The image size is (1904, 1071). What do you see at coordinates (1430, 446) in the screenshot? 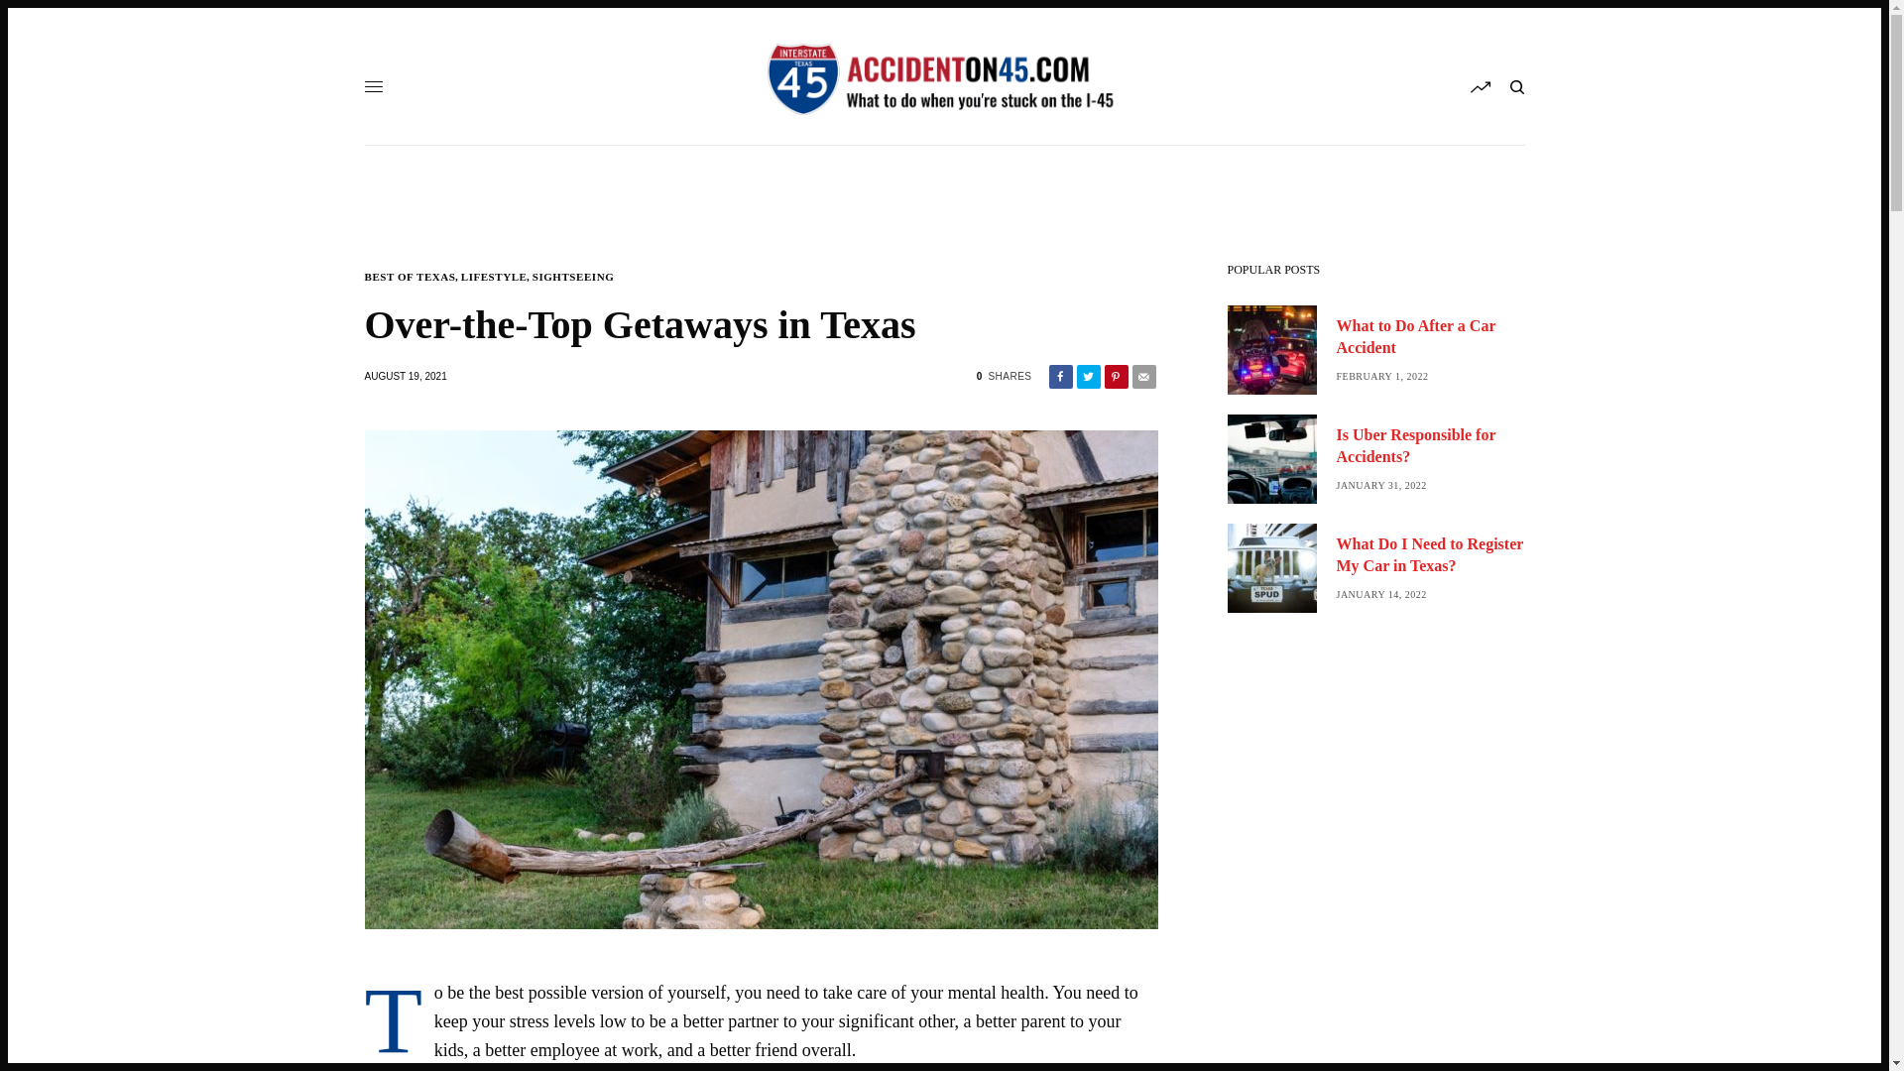
I see `Is Uber Responsible for Accidents?` at bounding box center [1430, 446].